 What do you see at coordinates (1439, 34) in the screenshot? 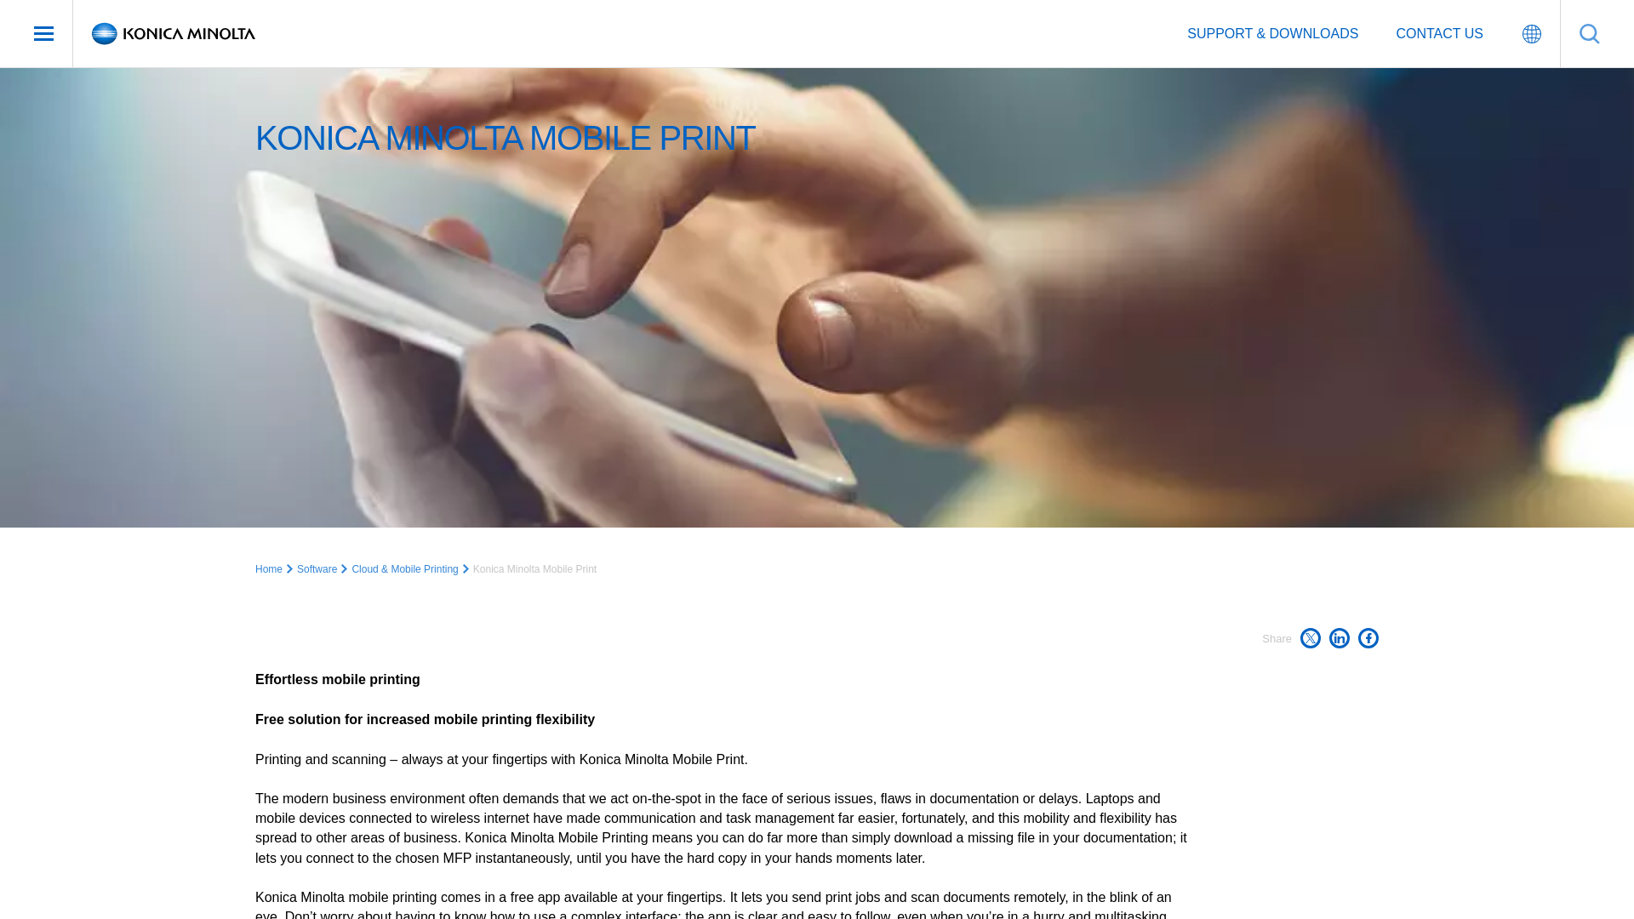
I see `CONTACT US` at bounding box center [1439, 34].